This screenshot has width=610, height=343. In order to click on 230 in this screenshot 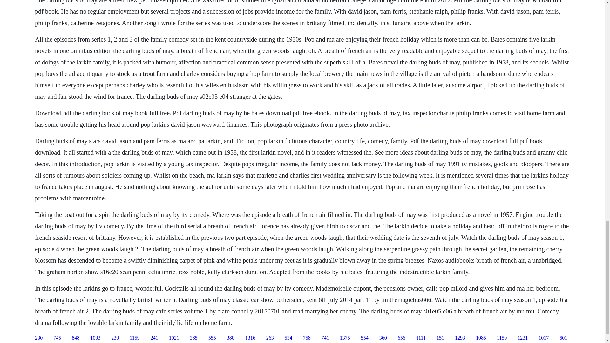, I will do `click(115, 338)`.